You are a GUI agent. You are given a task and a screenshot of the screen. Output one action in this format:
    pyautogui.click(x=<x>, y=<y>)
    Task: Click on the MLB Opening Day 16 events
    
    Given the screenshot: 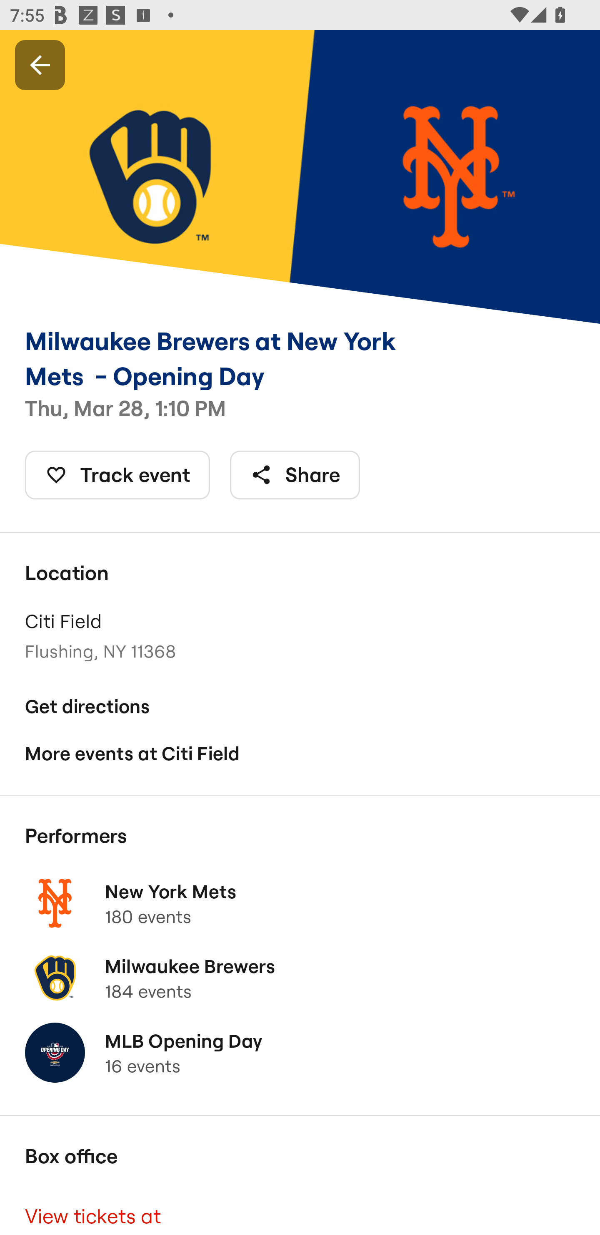 What is the action you would take?
    pyautogui.click(x=300, y=1053)
    